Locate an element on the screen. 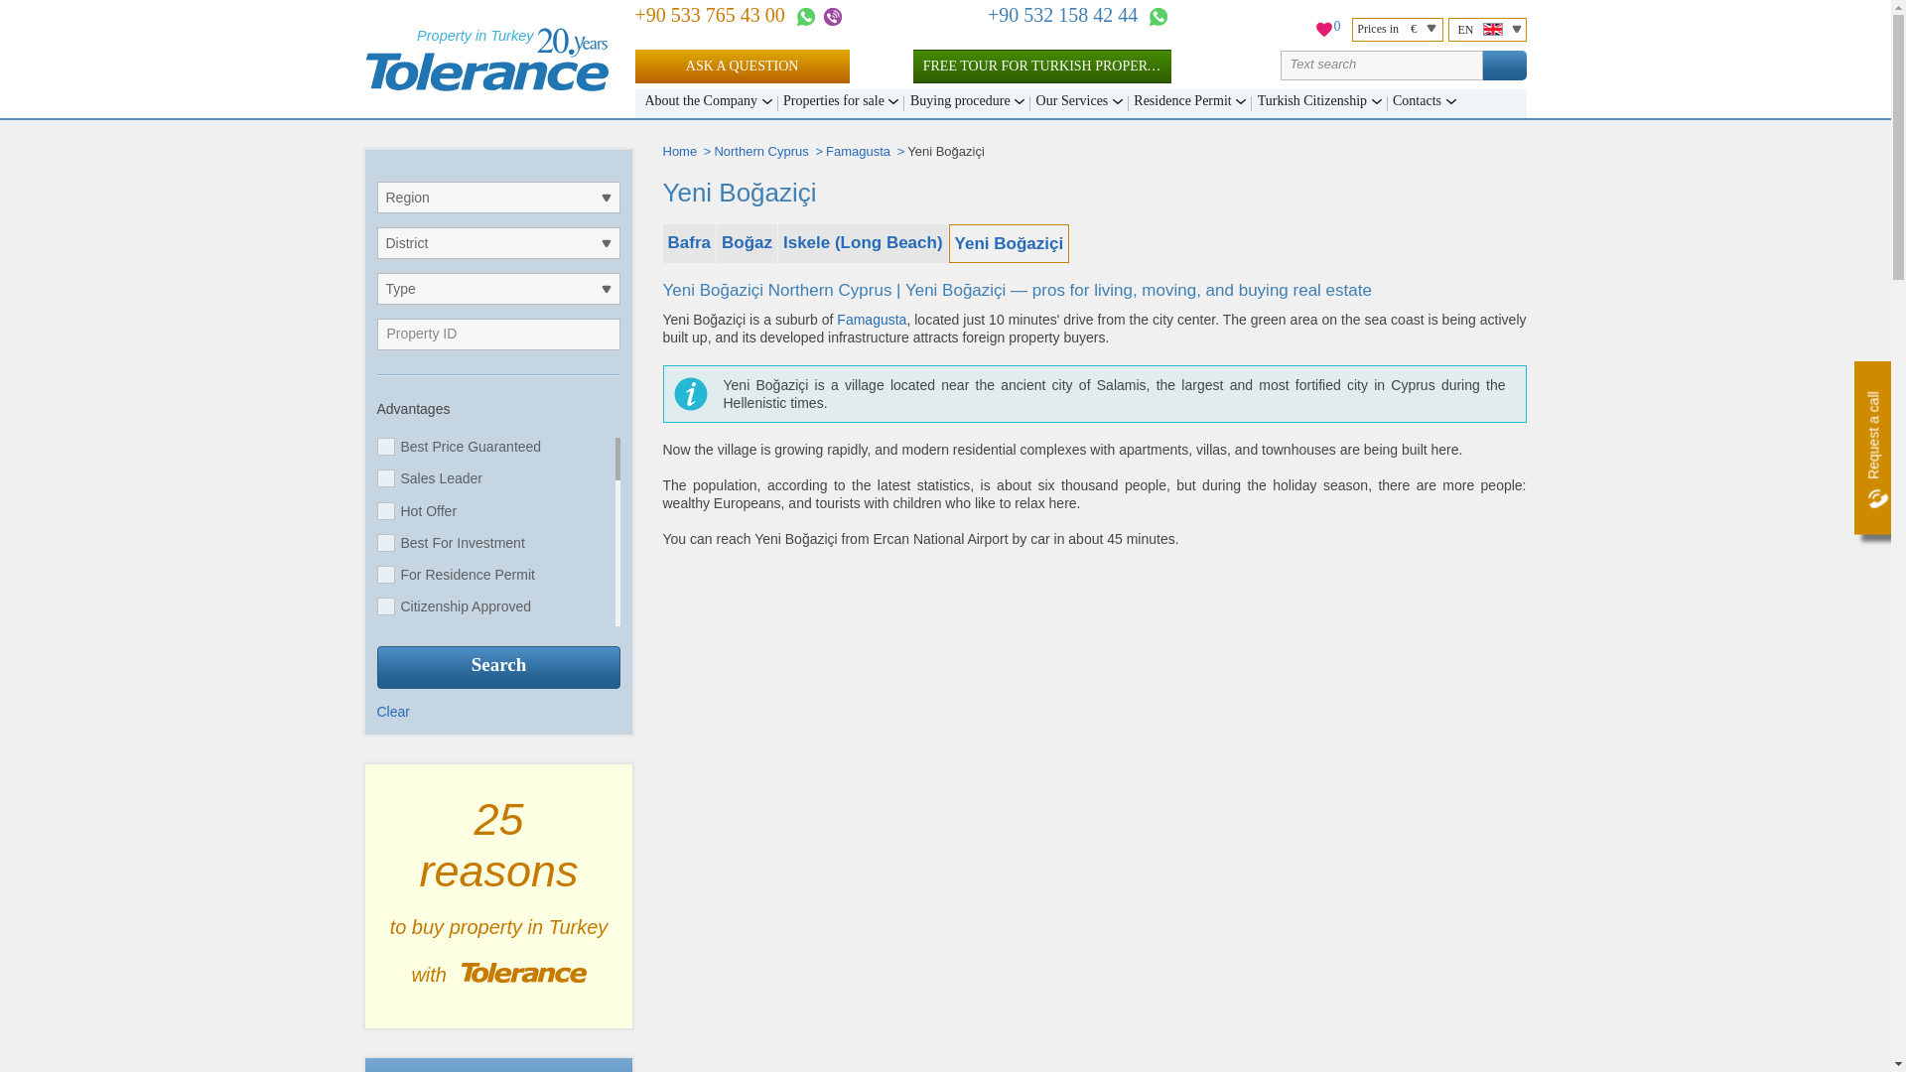 The height and width of the screenshot is (1072, 1906). About the Company is located at coordinates (709, 103).